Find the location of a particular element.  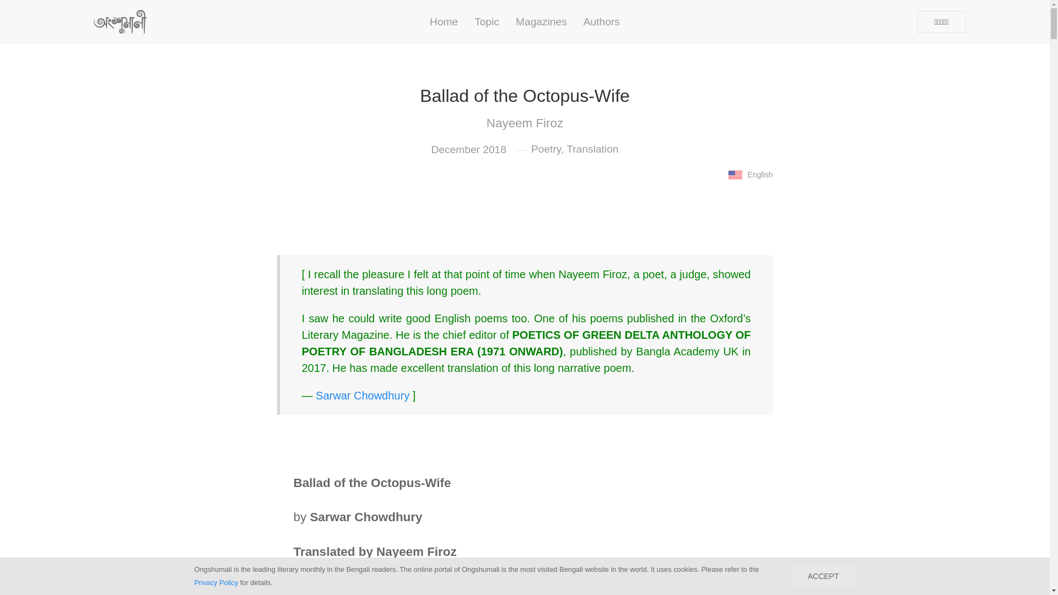

Translation is located at coordinates (592, 149).